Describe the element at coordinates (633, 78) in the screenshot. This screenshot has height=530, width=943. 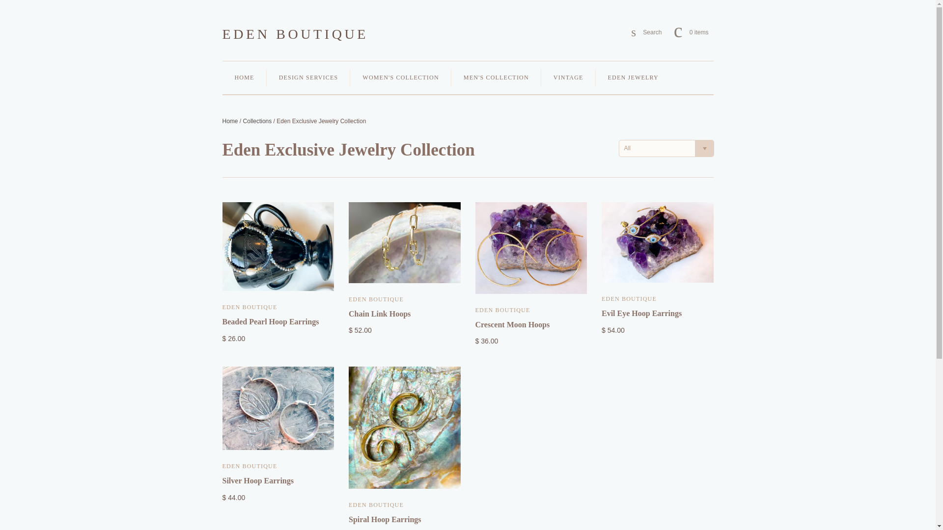
I see `Collections` at that location.